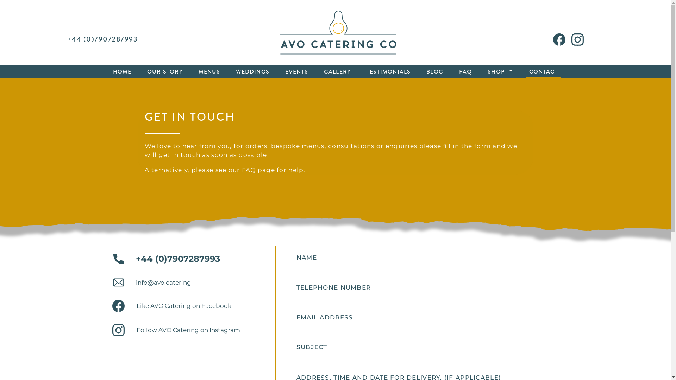  Describe the element at coordinates (435, 72) in the screenshot. I see `BLOG` at that location.